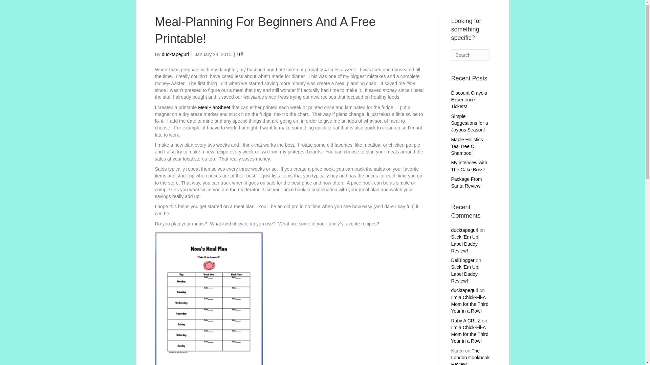 This screenshot has height=365, width=650. I want to click on Simple Suggestions for a Joyous Season!, so click(469, 123).